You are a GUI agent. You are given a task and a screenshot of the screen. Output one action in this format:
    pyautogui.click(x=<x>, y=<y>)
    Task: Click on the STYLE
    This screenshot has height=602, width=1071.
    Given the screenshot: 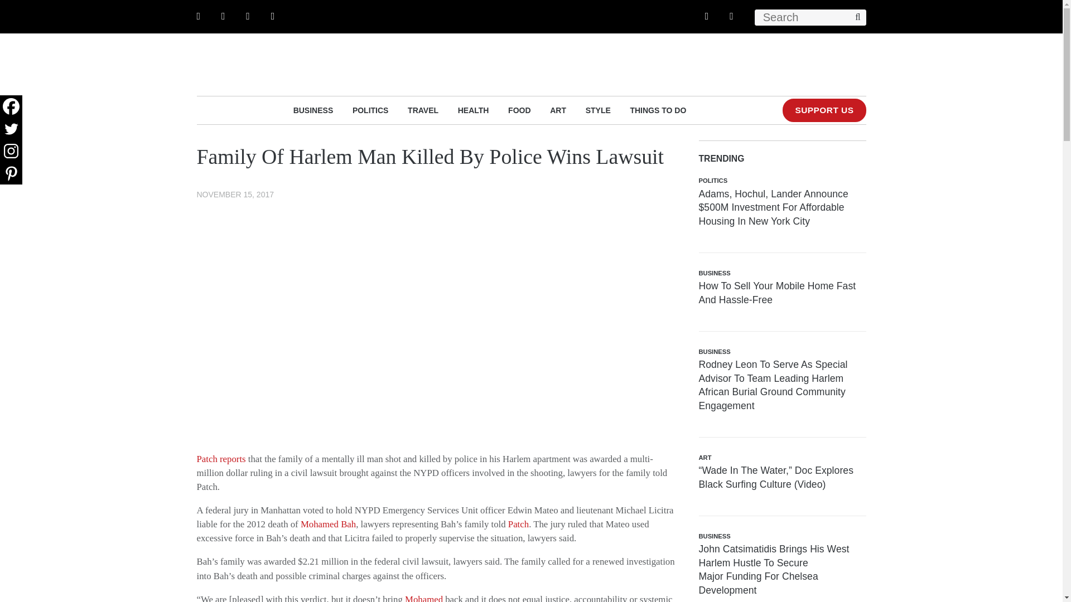 What is the action you would take?
    pyautogui.click(x=598, y=110)
    